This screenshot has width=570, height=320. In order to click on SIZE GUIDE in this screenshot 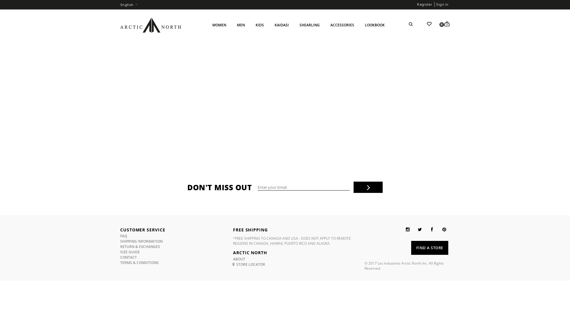, I will do `click(130, 252)`.